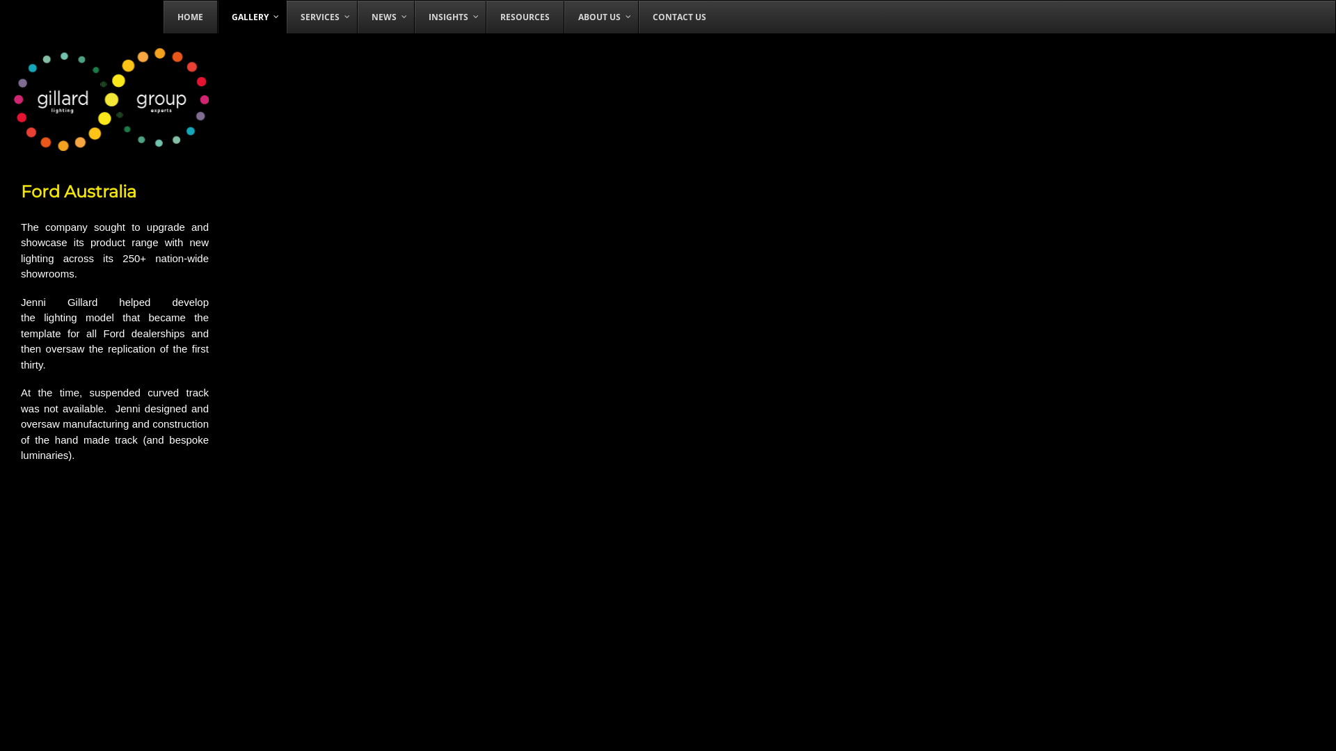 The width and height of the screenshot is (1336, 751). I want to click on Jenni Gillard, so click(111, 144).